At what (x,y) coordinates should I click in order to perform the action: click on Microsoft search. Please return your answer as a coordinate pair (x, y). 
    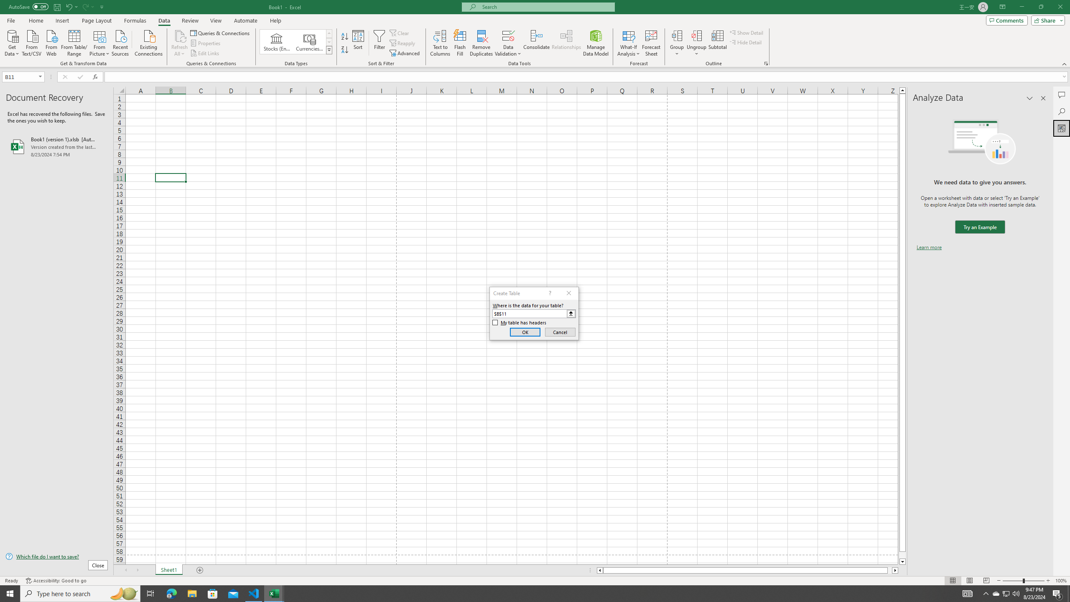
    Looking at the image, I should click on (546, 7).